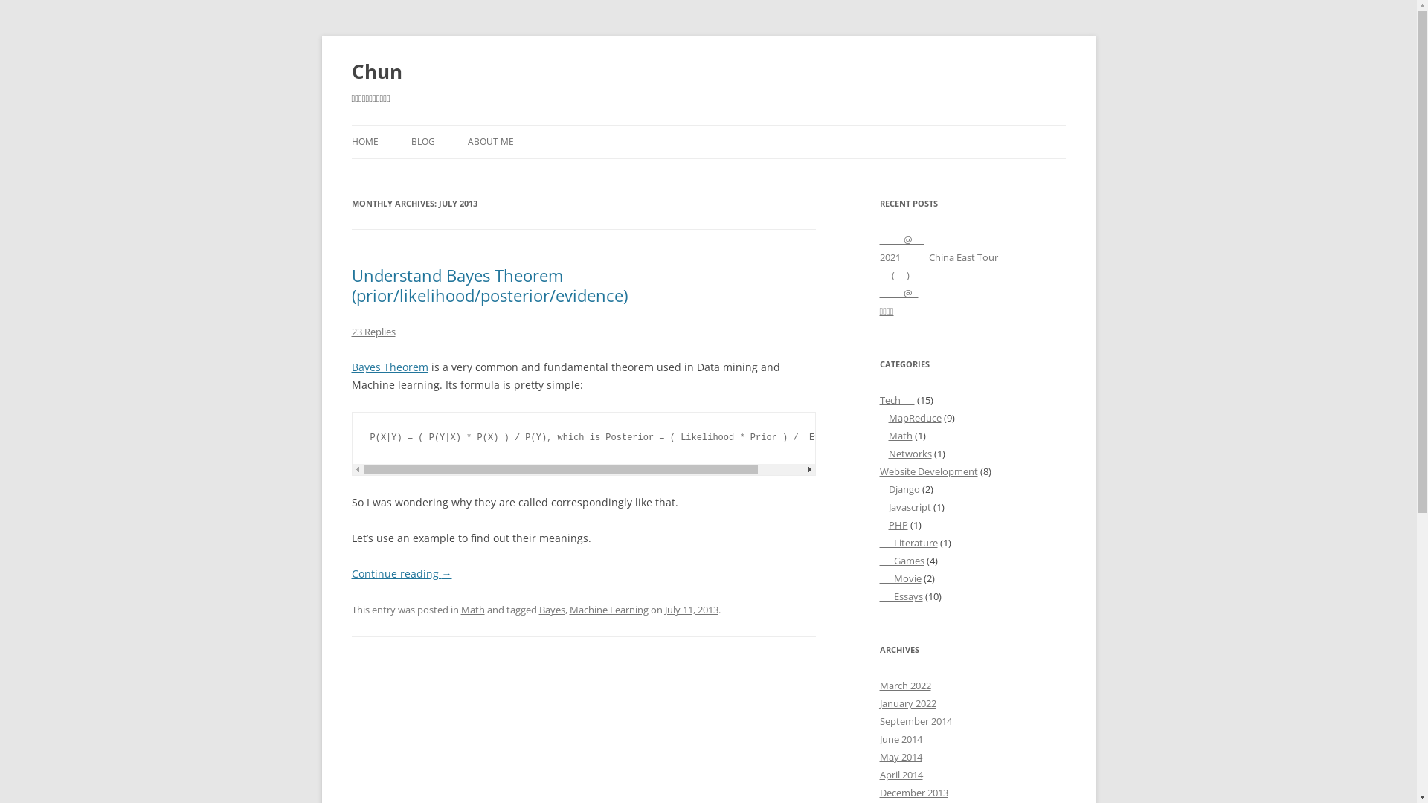 This screenshot has width=1428, height=803. I want to click on Networks, so click(910, 454).